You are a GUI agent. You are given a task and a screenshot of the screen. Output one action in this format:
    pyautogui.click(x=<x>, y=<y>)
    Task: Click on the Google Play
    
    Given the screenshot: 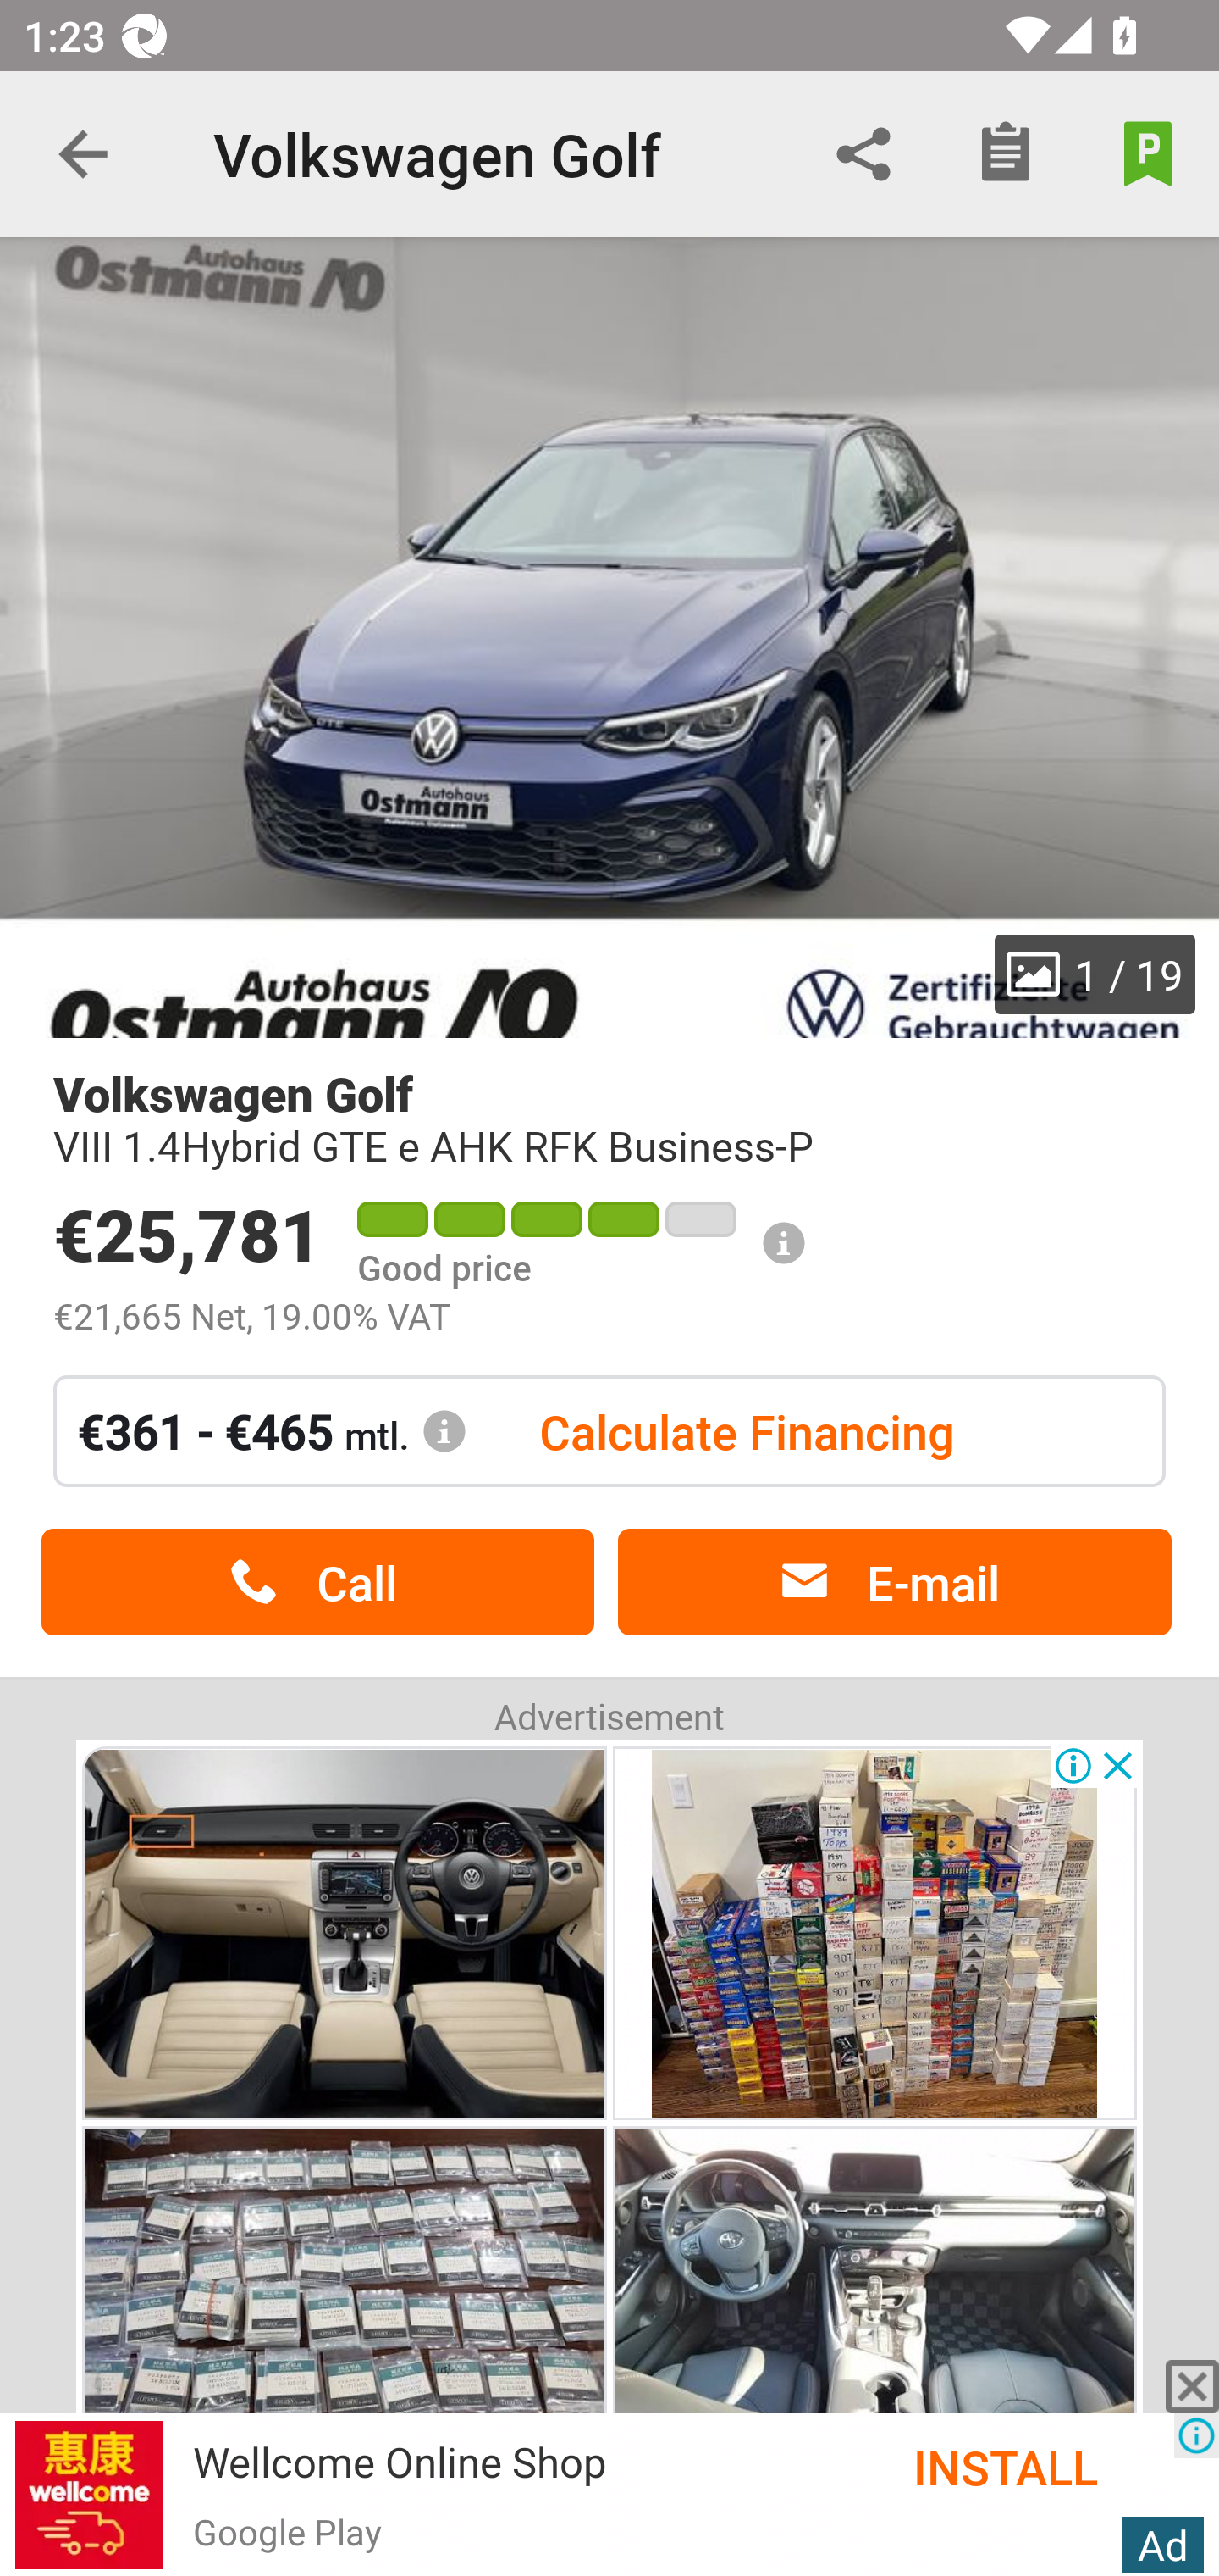 What is the action you would take?
    pyautogui.click(x=286, y=2530)
    